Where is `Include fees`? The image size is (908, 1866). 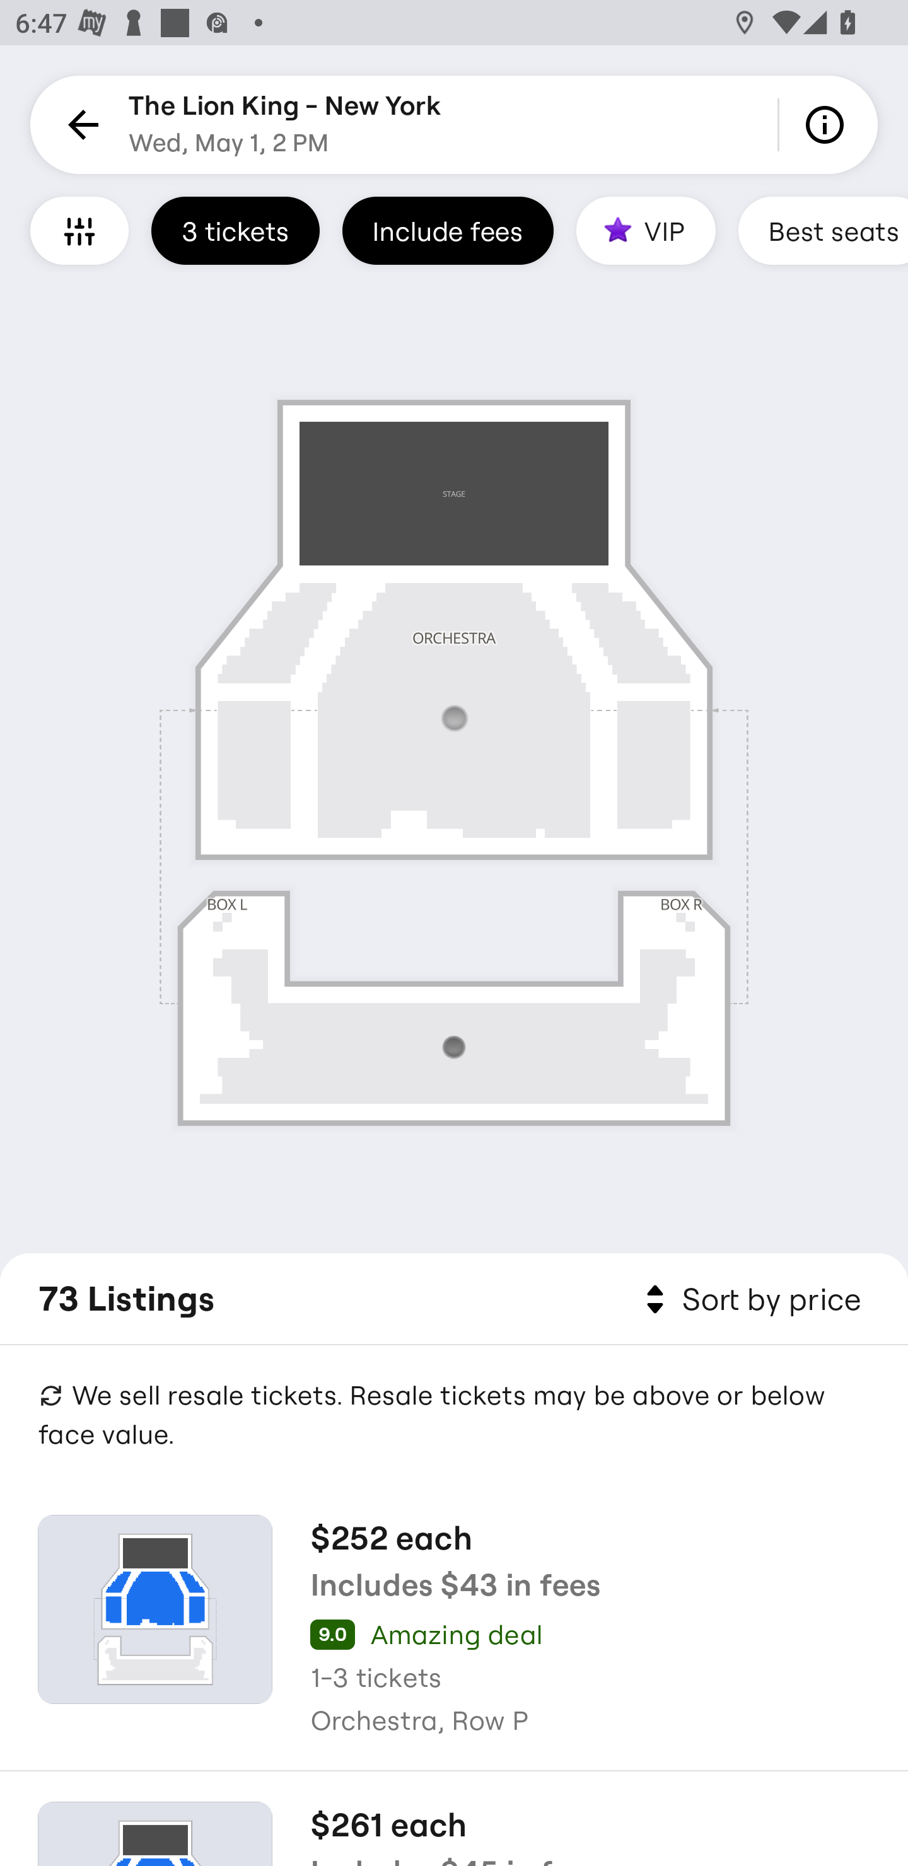
Include fees is located at coordinates (448, 230).